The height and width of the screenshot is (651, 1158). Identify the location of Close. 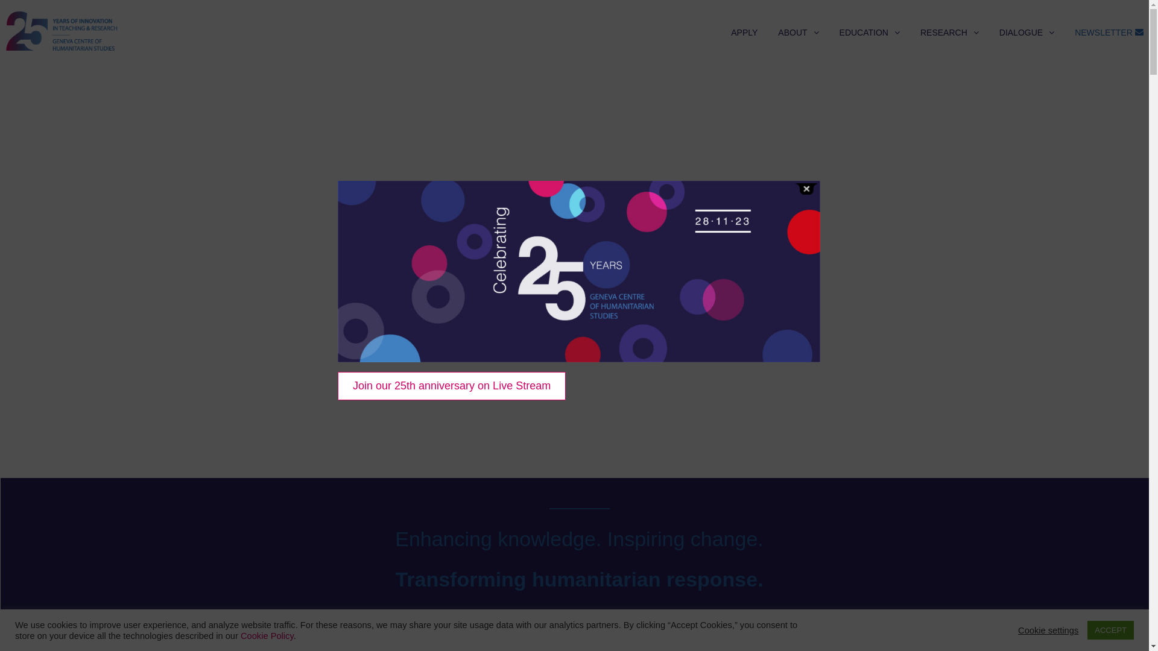
(806, 189).